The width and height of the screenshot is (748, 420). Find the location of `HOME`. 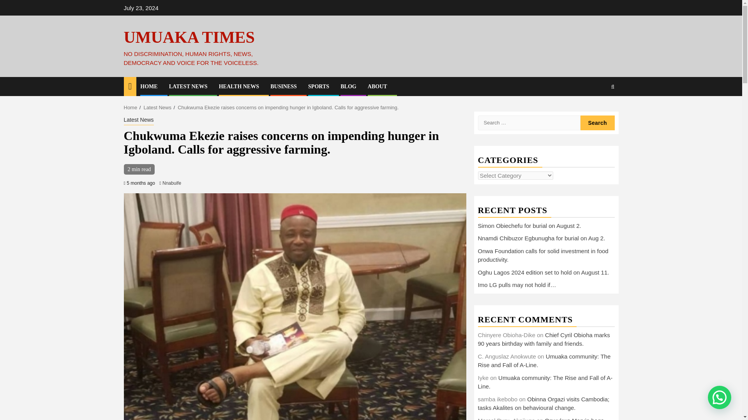

HOME is located at coordinates (149, 86).